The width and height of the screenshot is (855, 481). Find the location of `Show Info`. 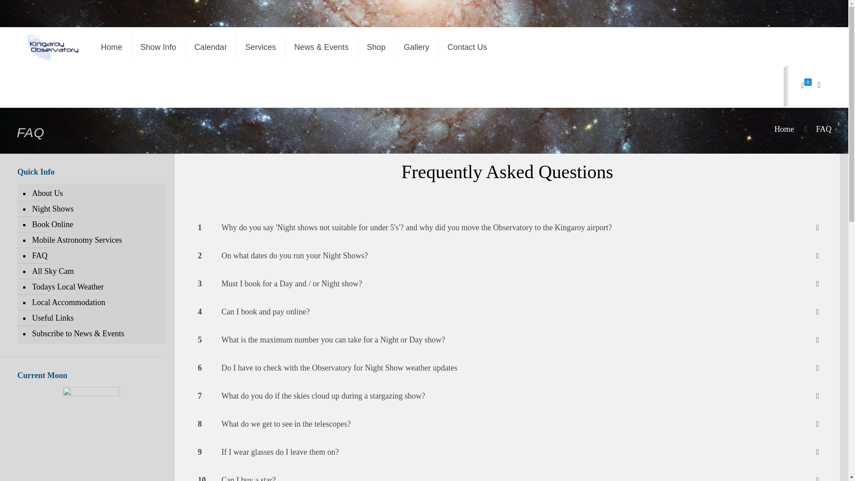

Show Info is located at coordinates (159, 47).